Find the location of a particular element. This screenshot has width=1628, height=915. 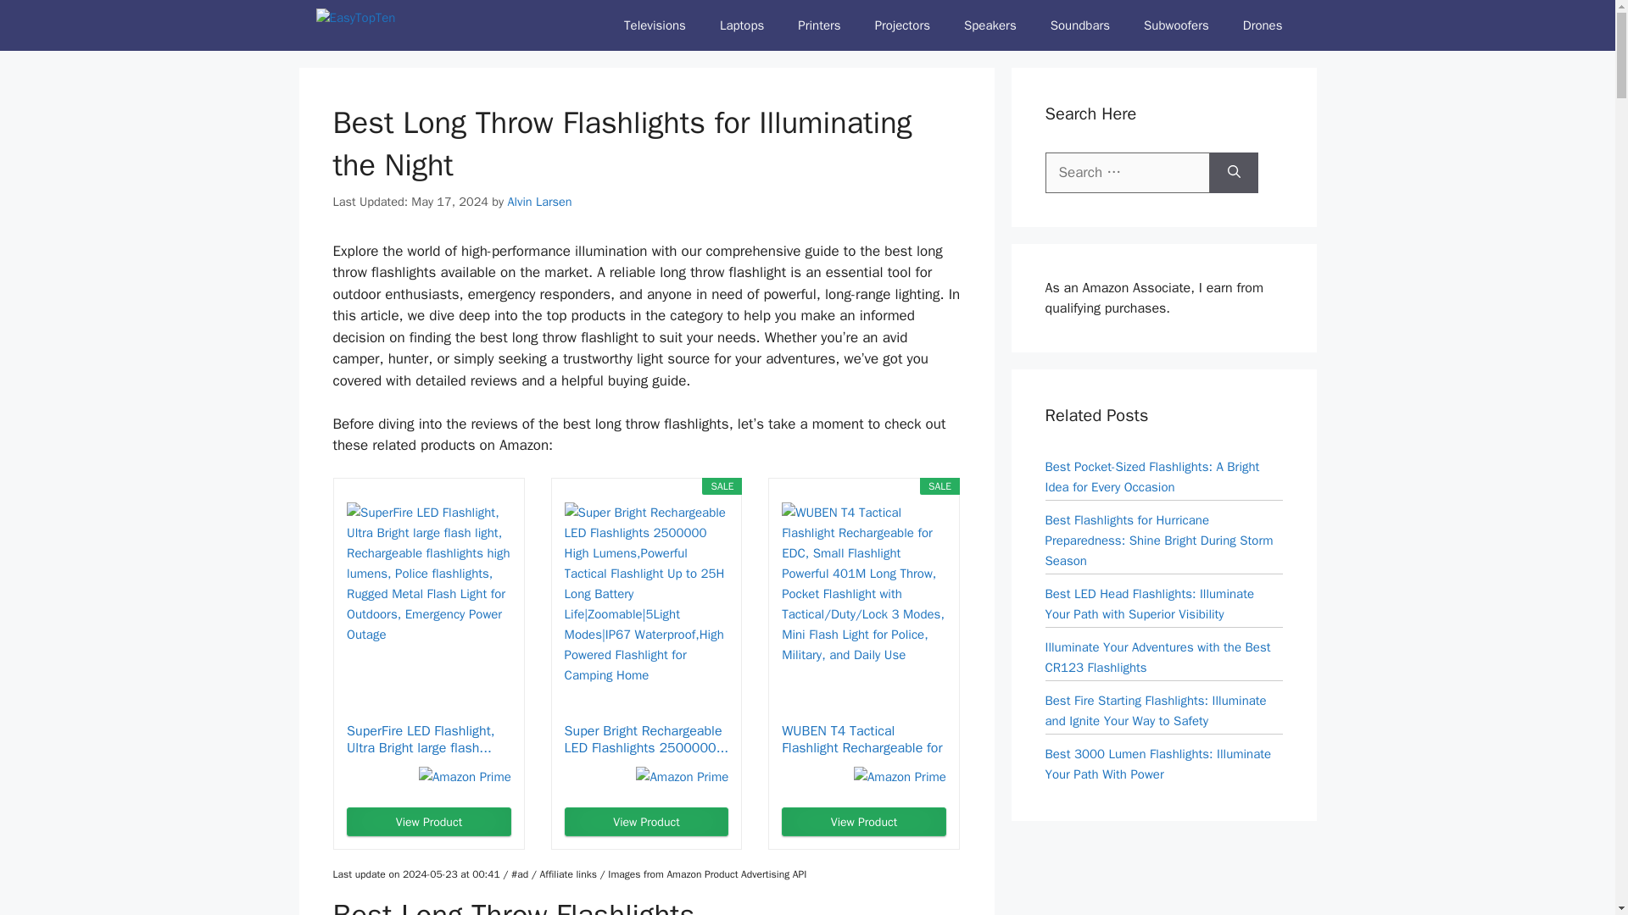

EasyTopTen is located at coordinates (400, 25).